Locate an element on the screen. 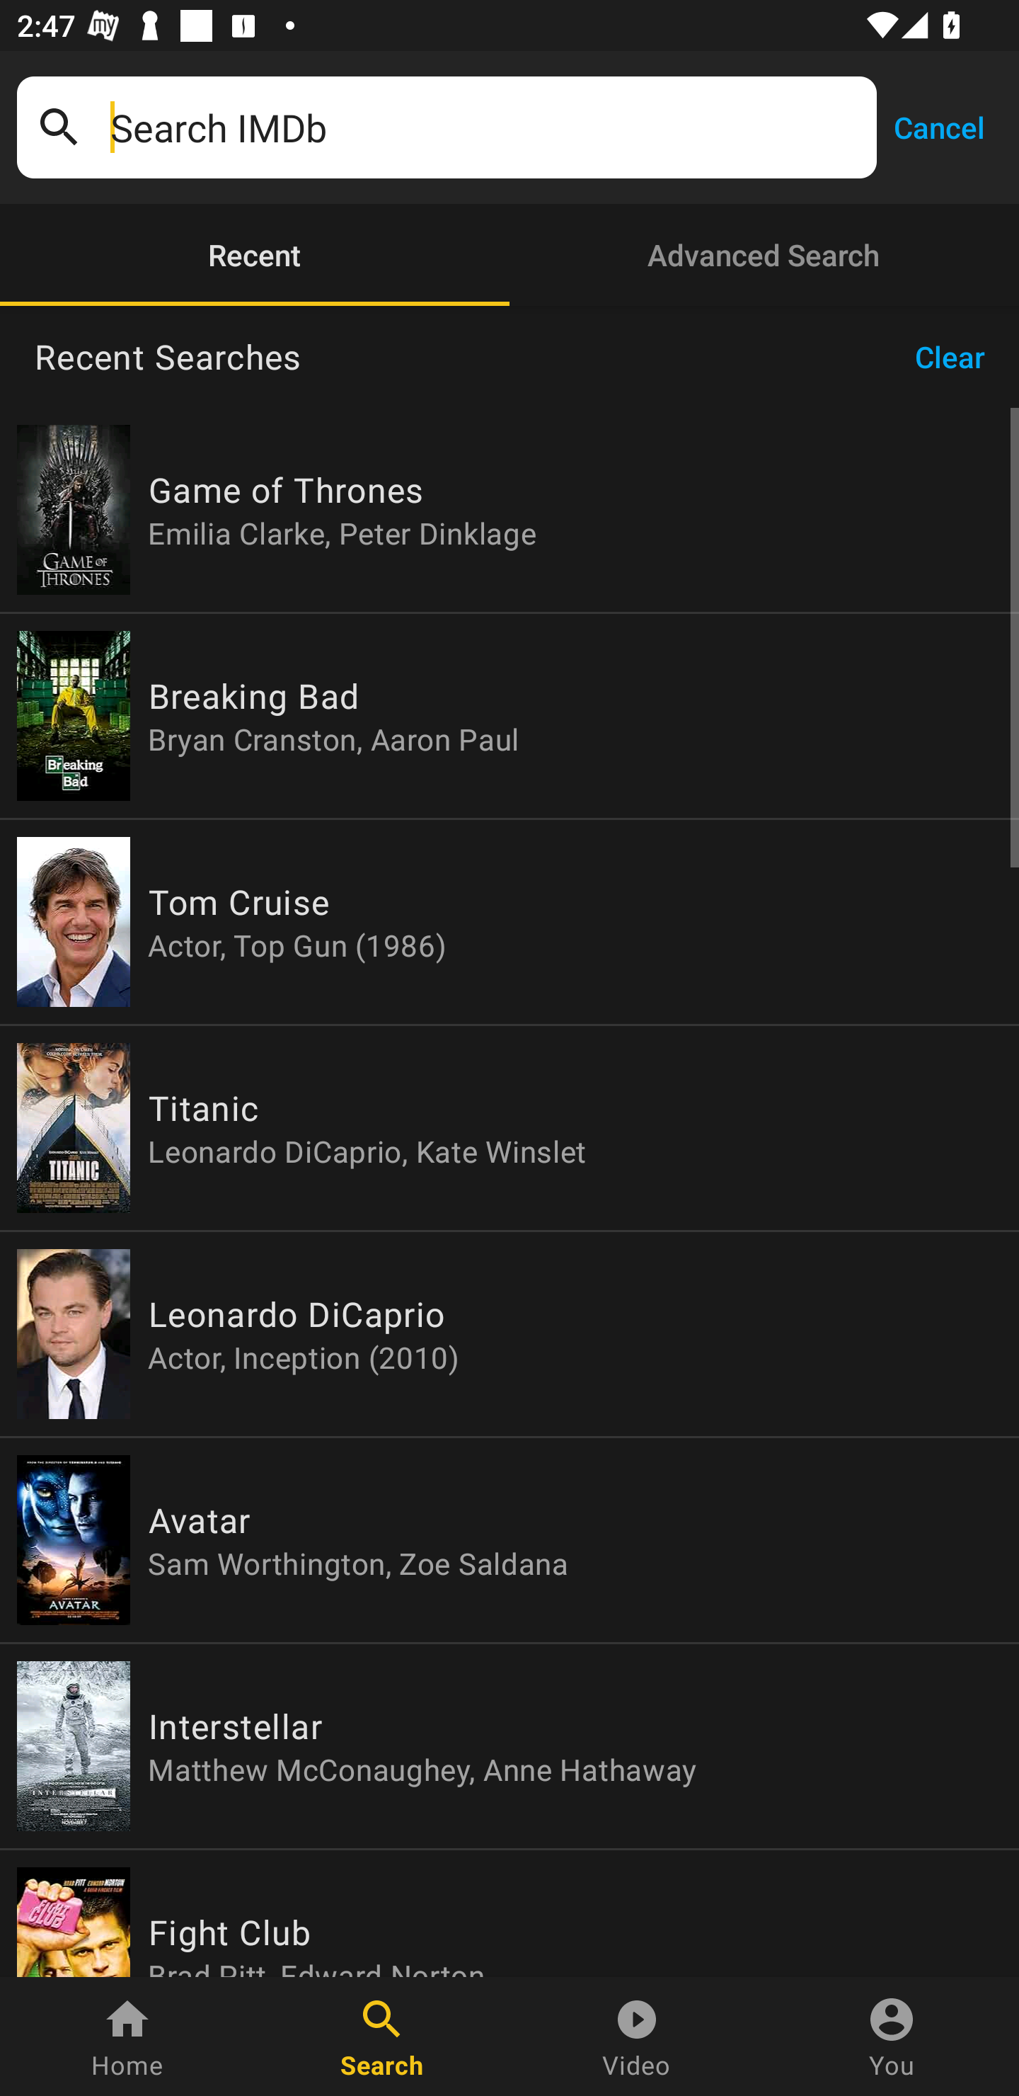 Image resolution: width=1019 pixels, height=2096 pixels. Home is located at coordinates (127, 2037).